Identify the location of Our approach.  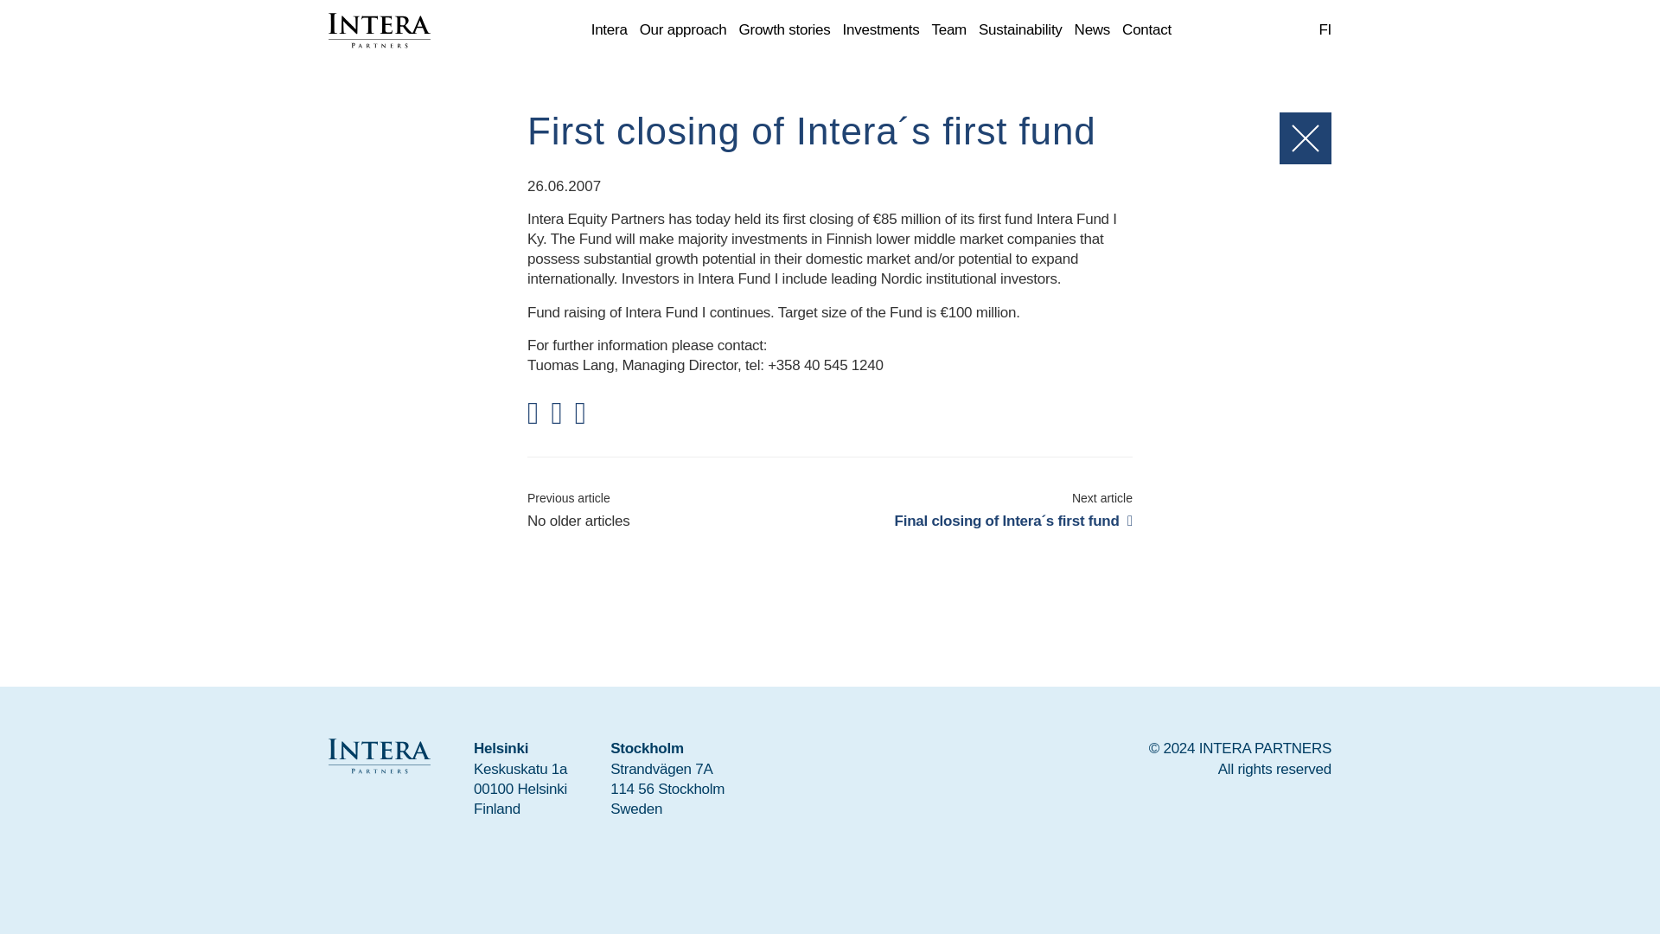
(683, 30).